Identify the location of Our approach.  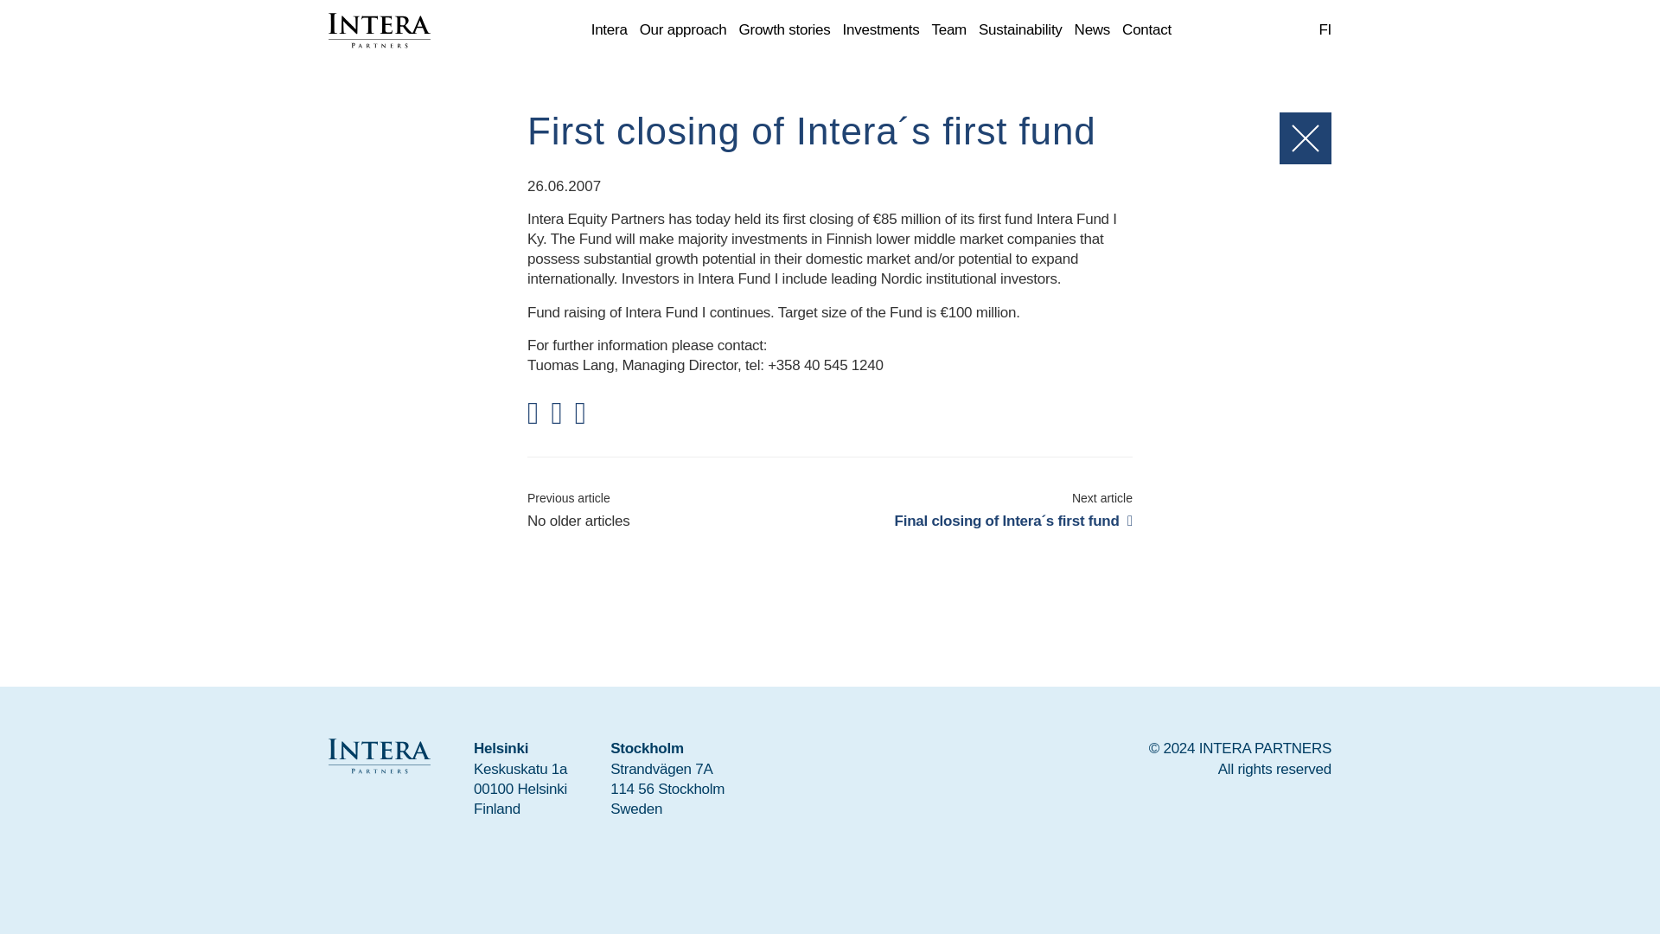
(683, 30).